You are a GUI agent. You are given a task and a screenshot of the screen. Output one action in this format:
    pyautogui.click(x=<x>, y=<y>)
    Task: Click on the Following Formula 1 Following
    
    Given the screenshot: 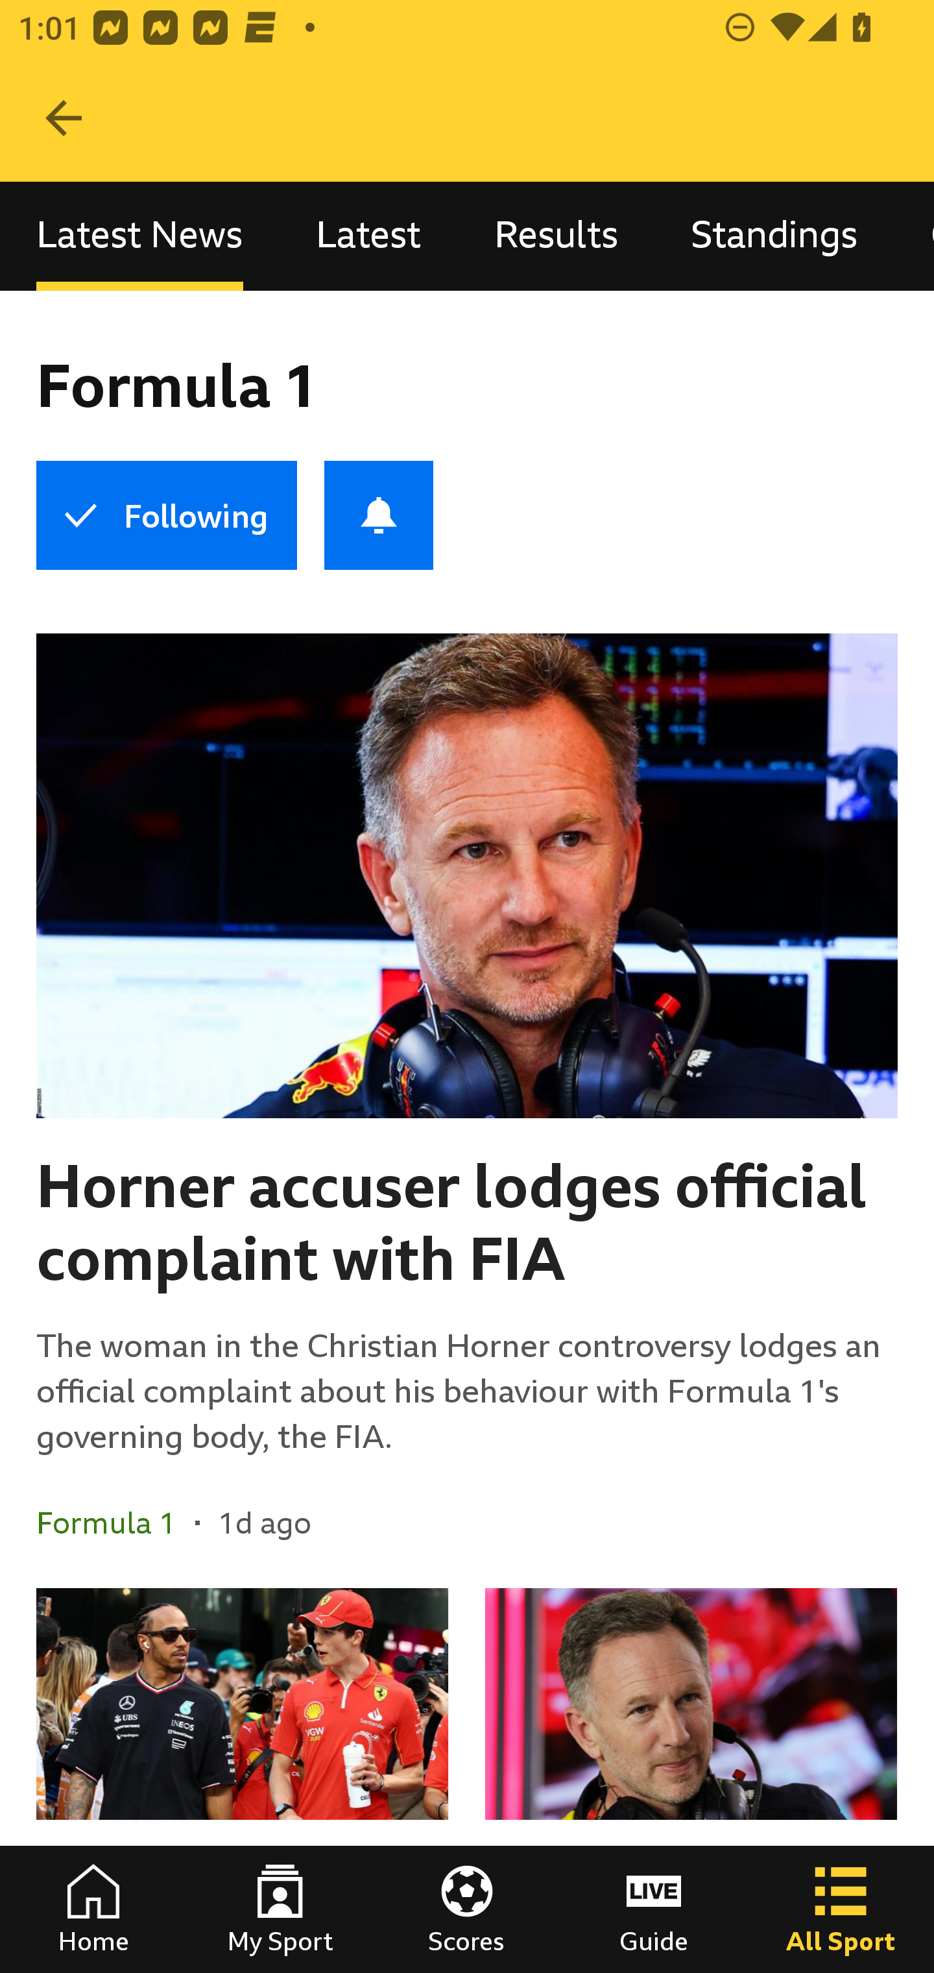 What is the action you would take?
    pyautogui.click(x=166, y=515)
    